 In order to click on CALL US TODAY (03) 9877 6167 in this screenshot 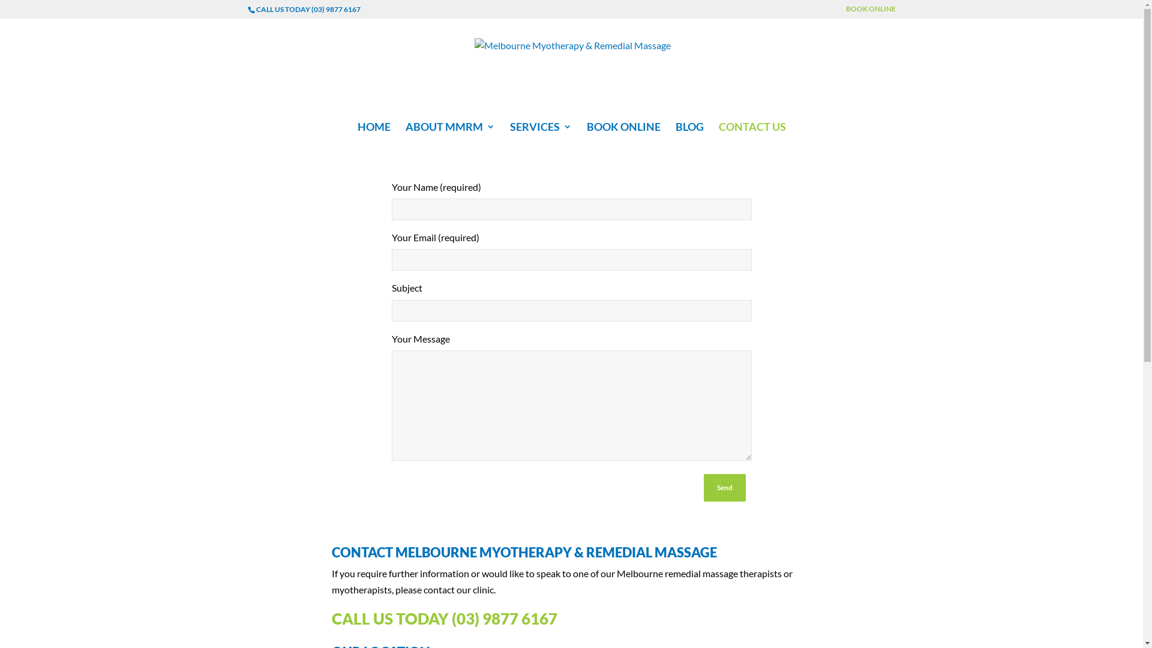, I will do `click(308, 10)`.